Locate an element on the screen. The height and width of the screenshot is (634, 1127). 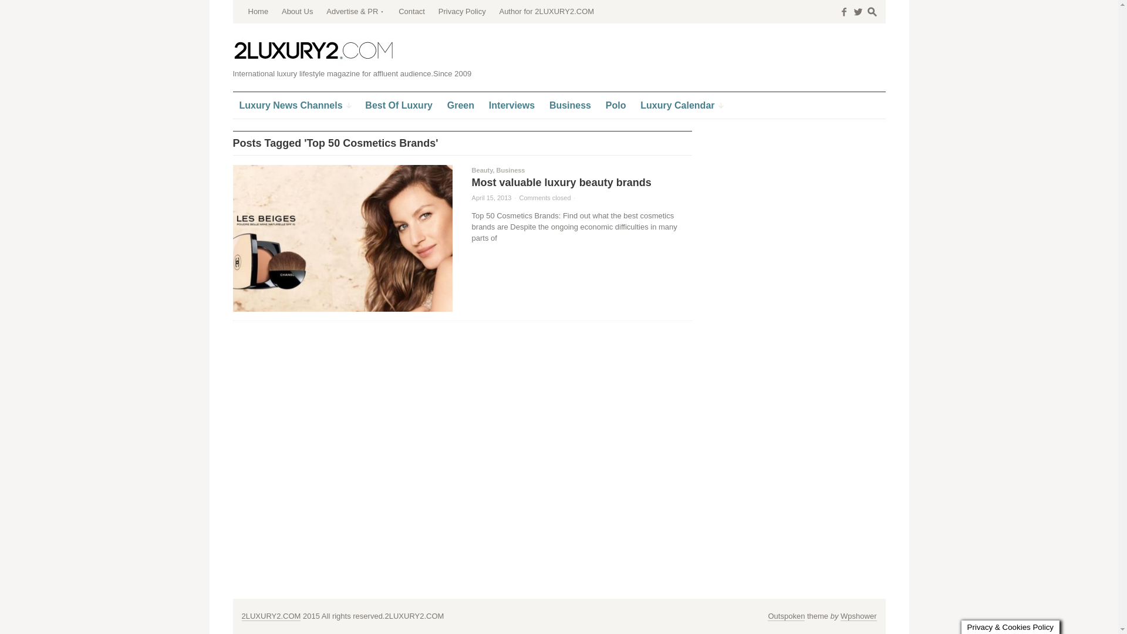
2LUXURY2.COM is located at coordinates (313, 51).